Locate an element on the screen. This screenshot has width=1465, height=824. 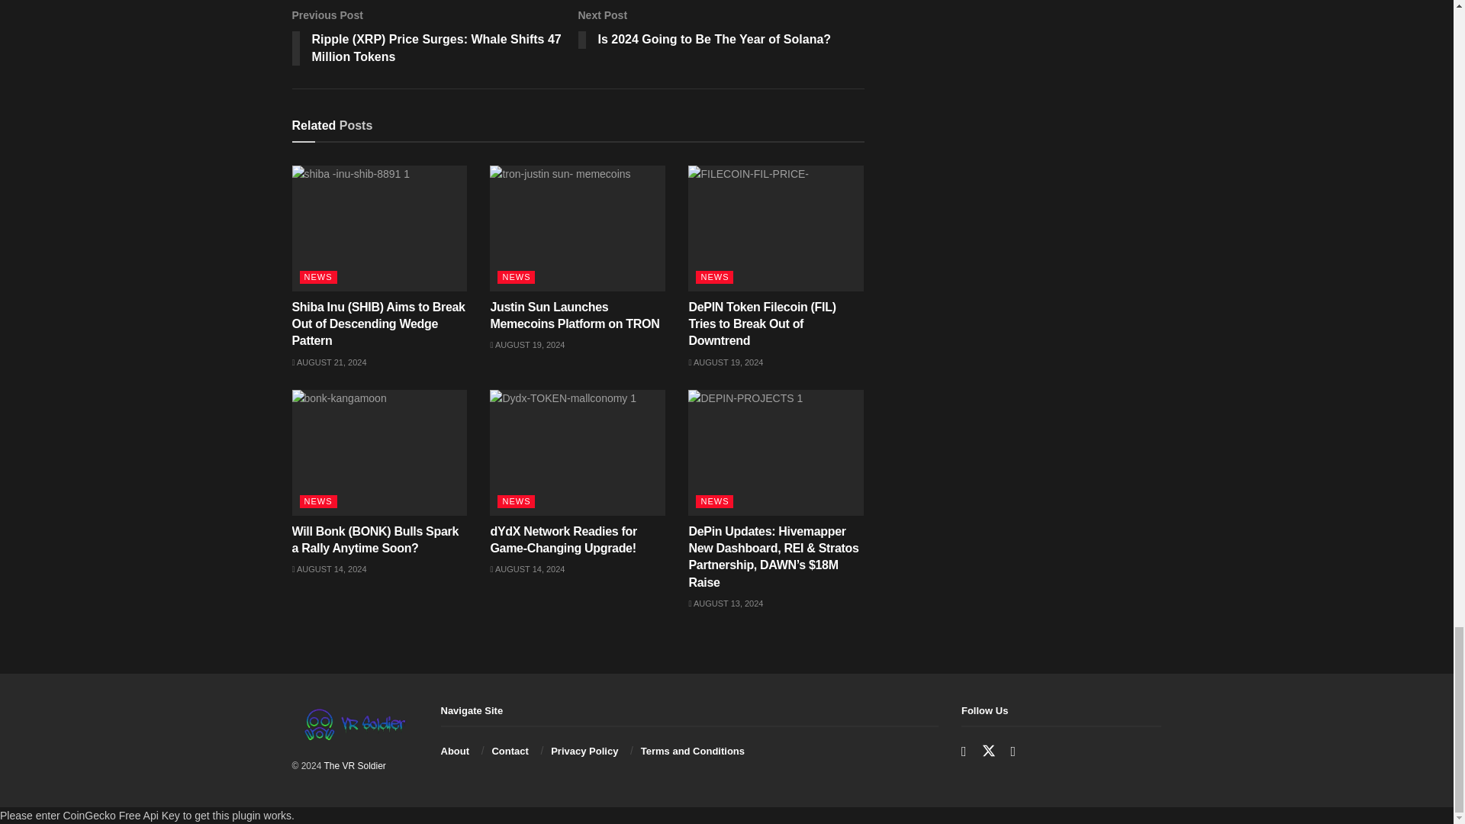
tron-justin sun- memecoins  The VR Soldier is located at coordinates (577, 228).